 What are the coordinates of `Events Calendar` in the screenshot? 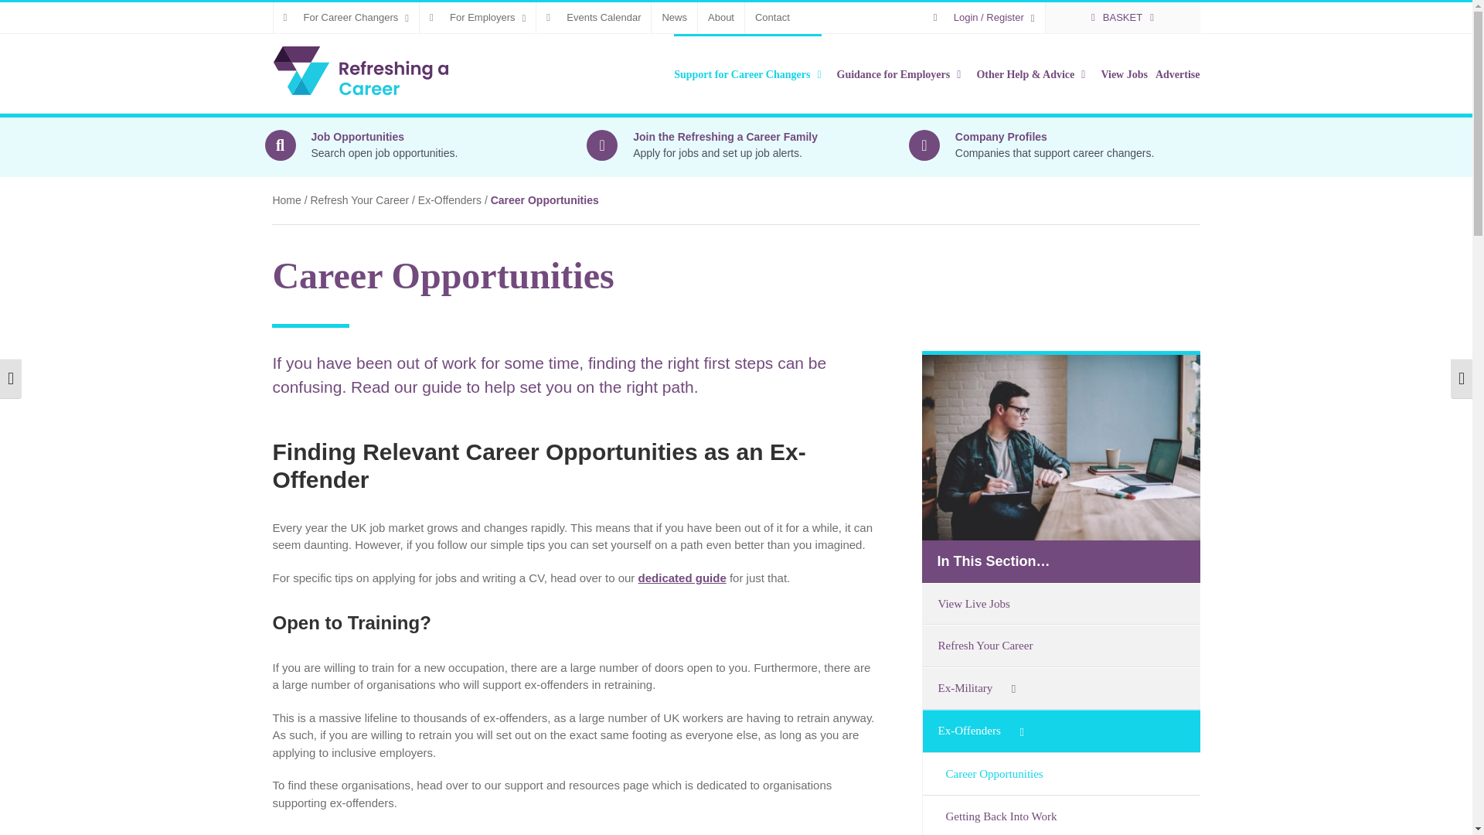 It's located at (594, 18).